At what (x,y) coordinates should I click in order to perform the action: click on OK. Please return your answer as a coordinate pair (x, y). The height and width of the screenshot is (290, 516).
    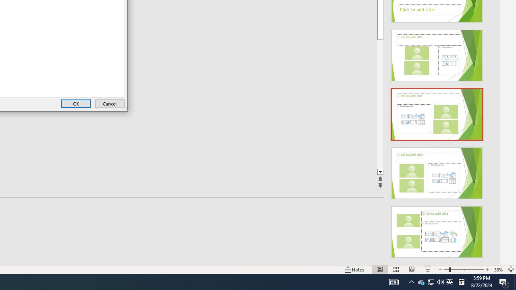
    Looking at the image, I should click on (76, 104).